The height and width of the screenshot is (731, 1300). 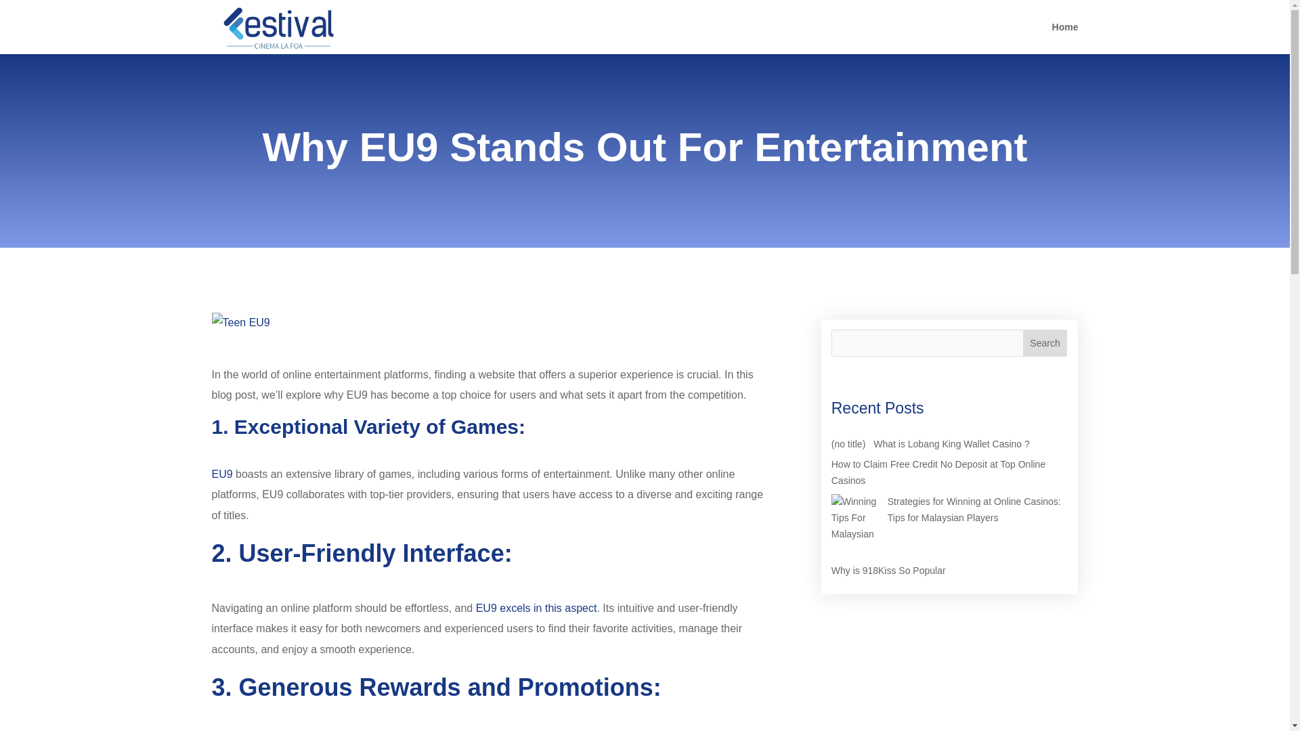 I want to click on EU9 excels in this aspect, so click(x=535, y=608).